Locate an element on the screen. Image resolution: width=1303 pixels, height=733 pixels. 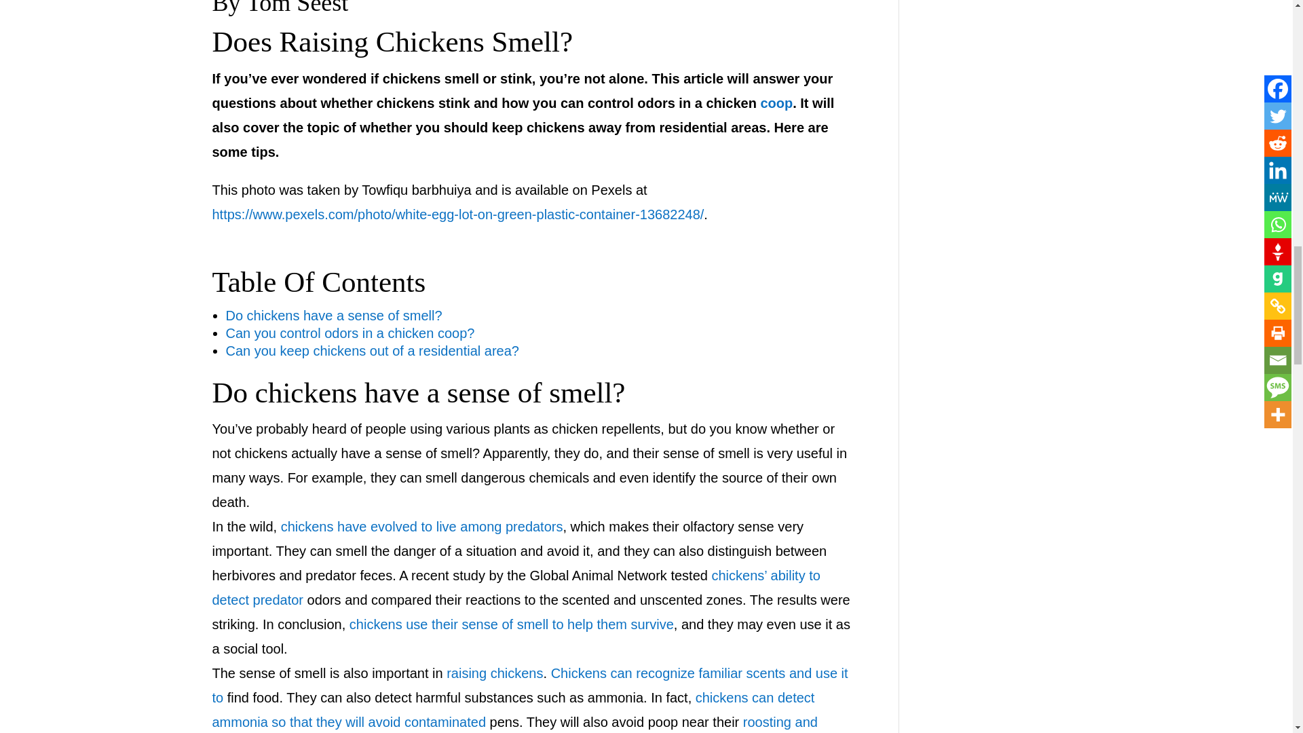
Can you control odors in a chicken coop? is located at coordinates (350, 333).